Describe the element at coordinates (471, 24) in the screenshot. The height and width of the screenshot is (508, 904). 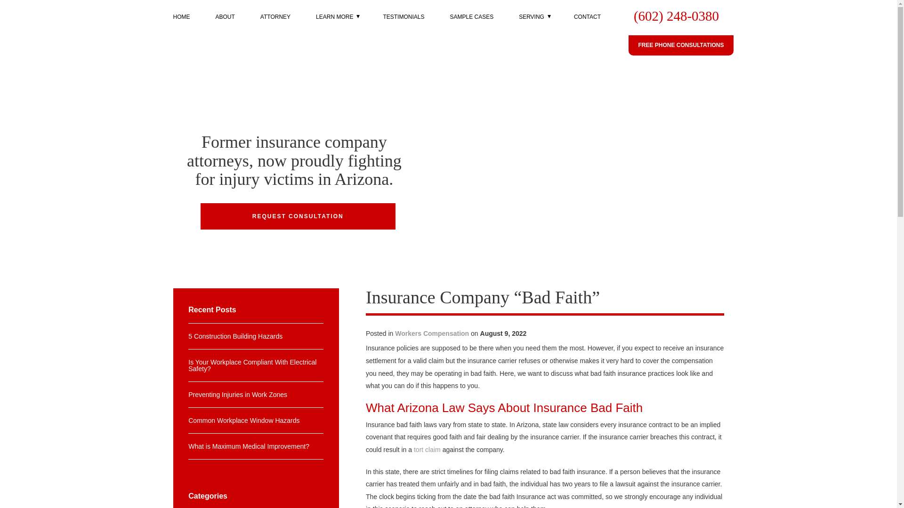
I see `SAMPLE CASES` at that location.